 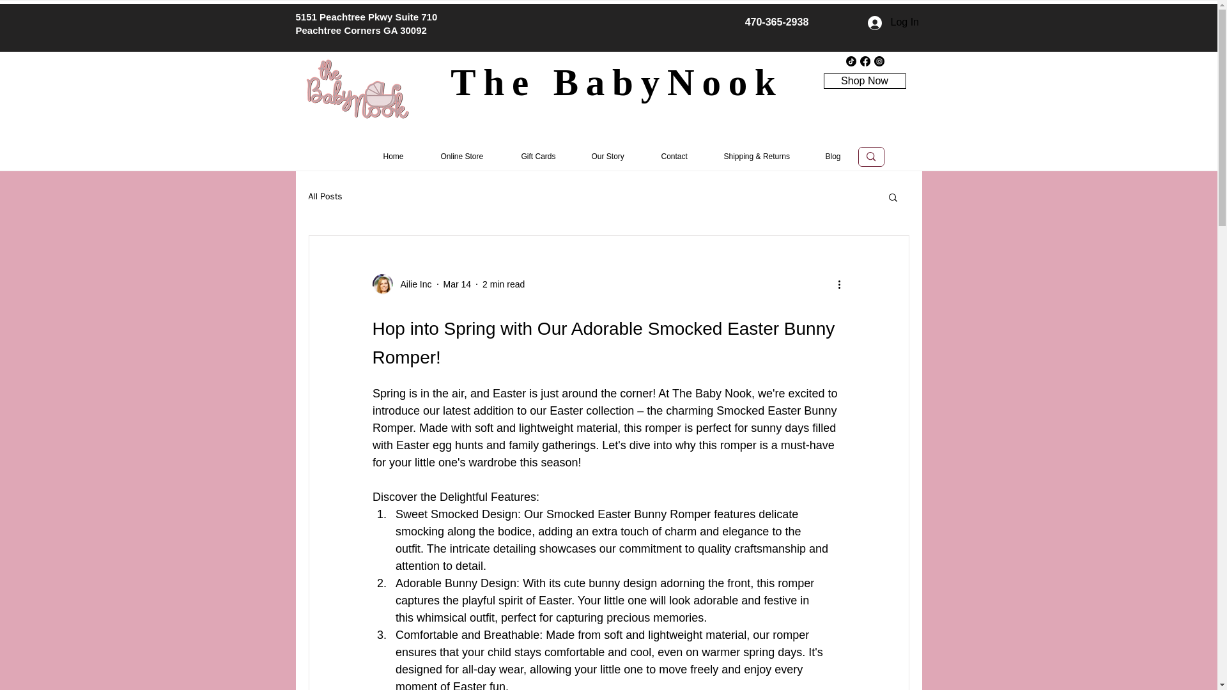 I want to click on Contact, so click(x=679, y=157).